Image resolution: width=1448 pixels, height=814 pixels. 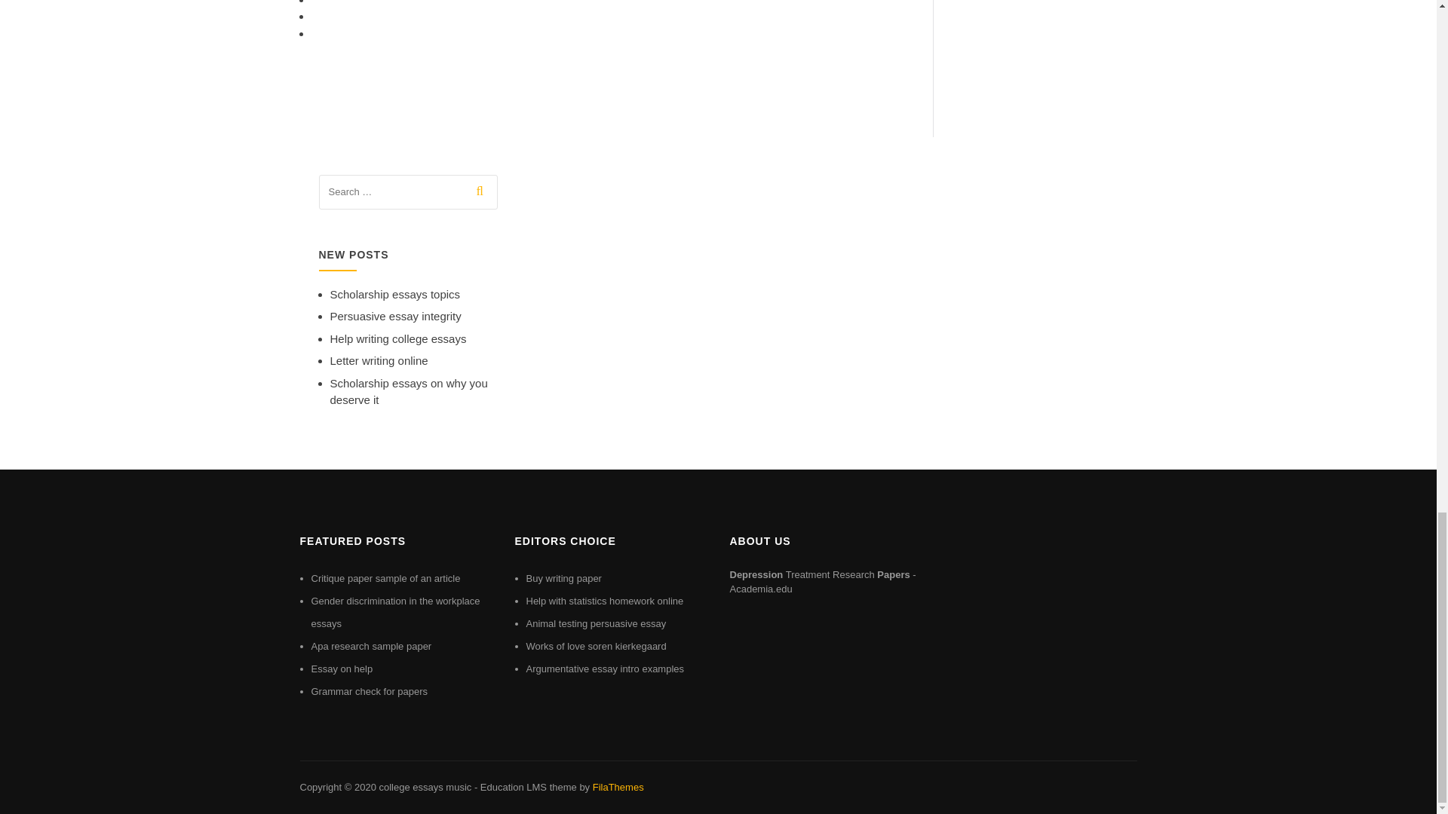 What do you see at coordinates (341, 669) in the screenshot?
I see `Essay on help` at bounding box center [341, 669].